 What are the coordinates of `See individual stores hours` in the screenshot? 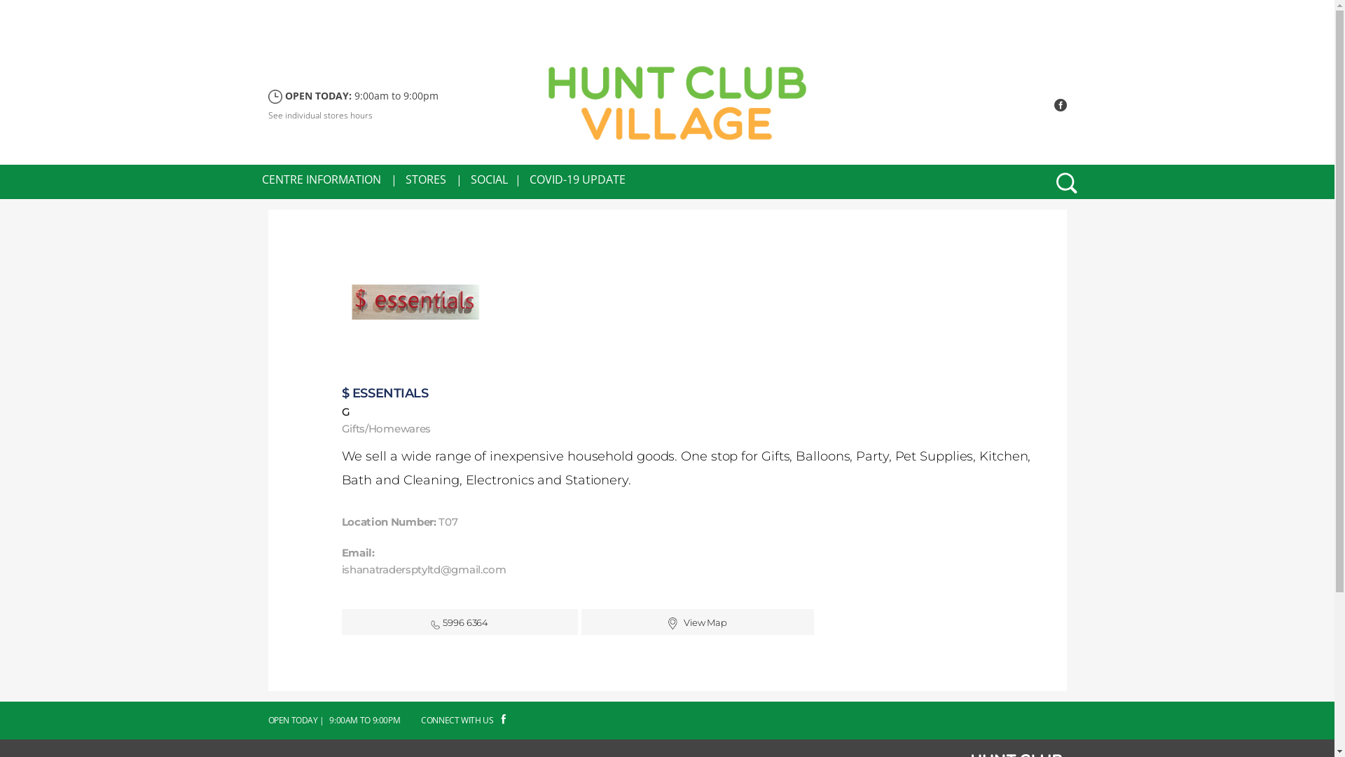 It's located at (319, 115).